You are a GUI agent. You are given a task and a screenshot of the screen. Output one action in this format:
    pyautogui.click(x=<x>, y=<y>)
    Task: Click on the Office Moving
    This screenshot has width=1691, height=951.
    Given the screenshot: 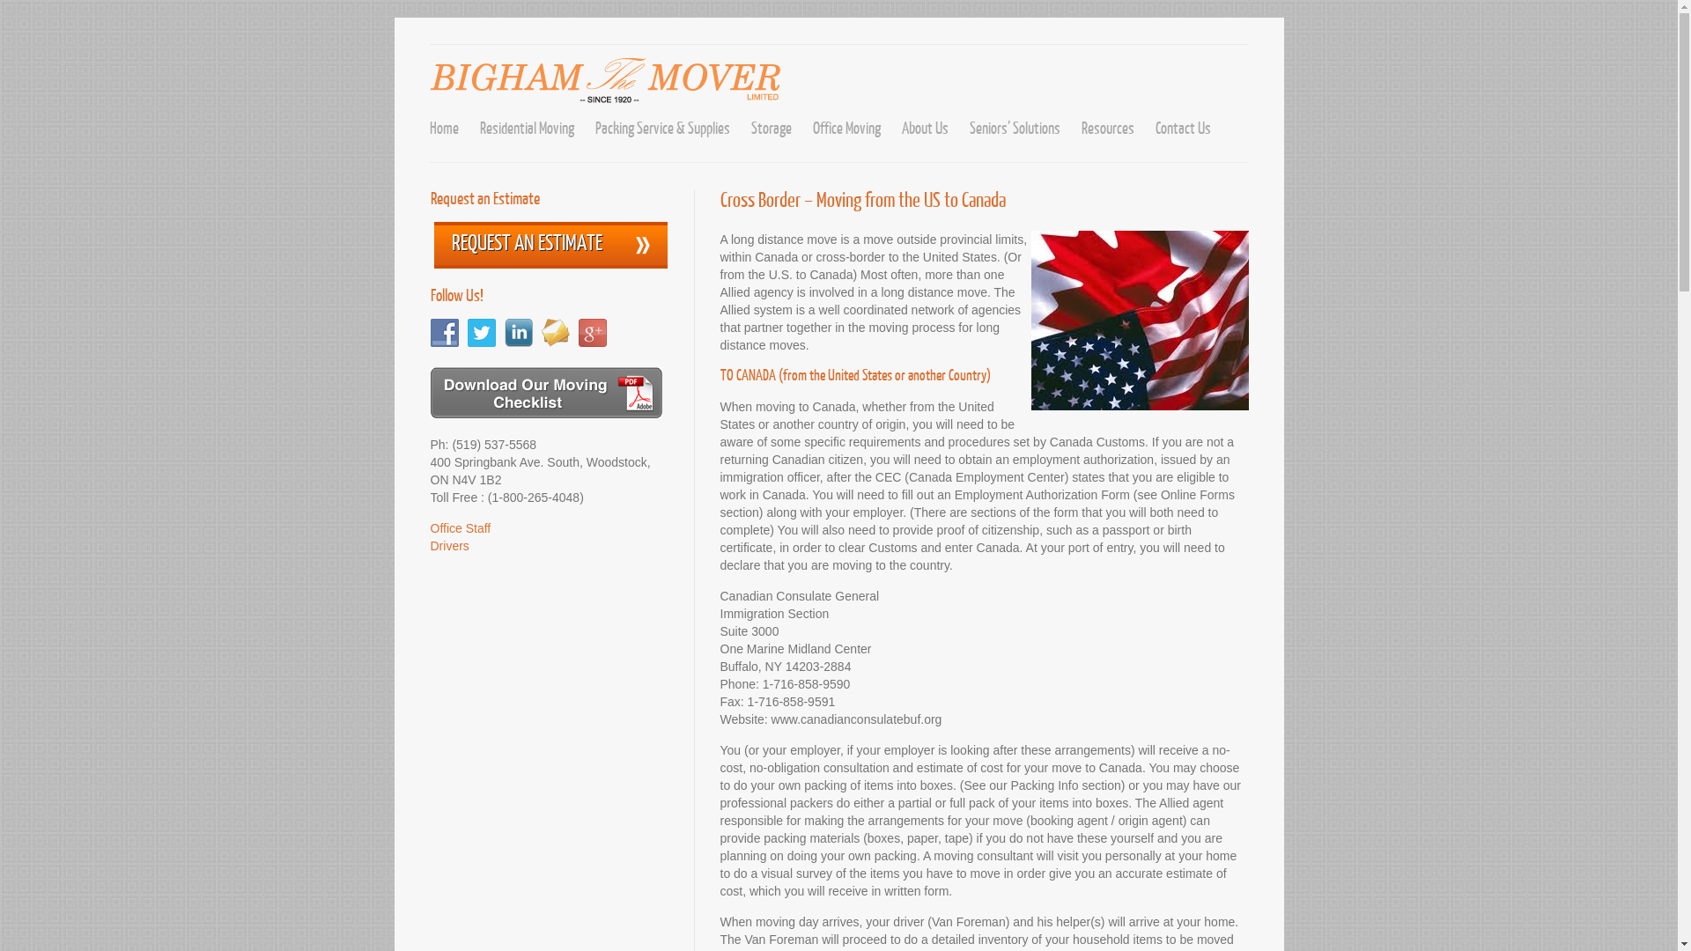 What is the action you would take?
    pyautogui.click(x=845, y=129)
    